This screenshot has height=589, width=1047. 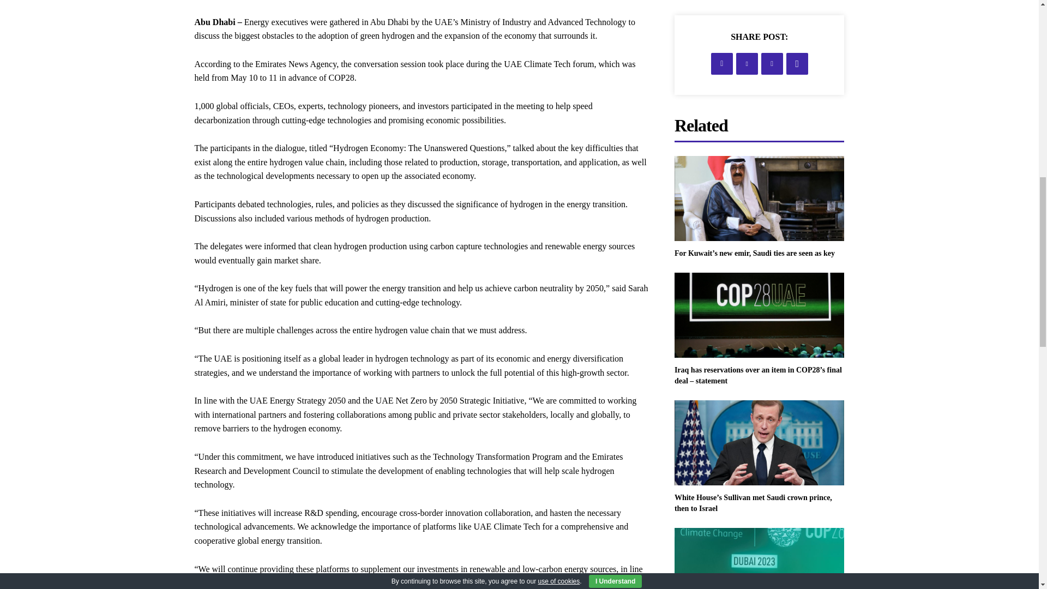 I want to click on Pinterest, so click(x=772, y=64).